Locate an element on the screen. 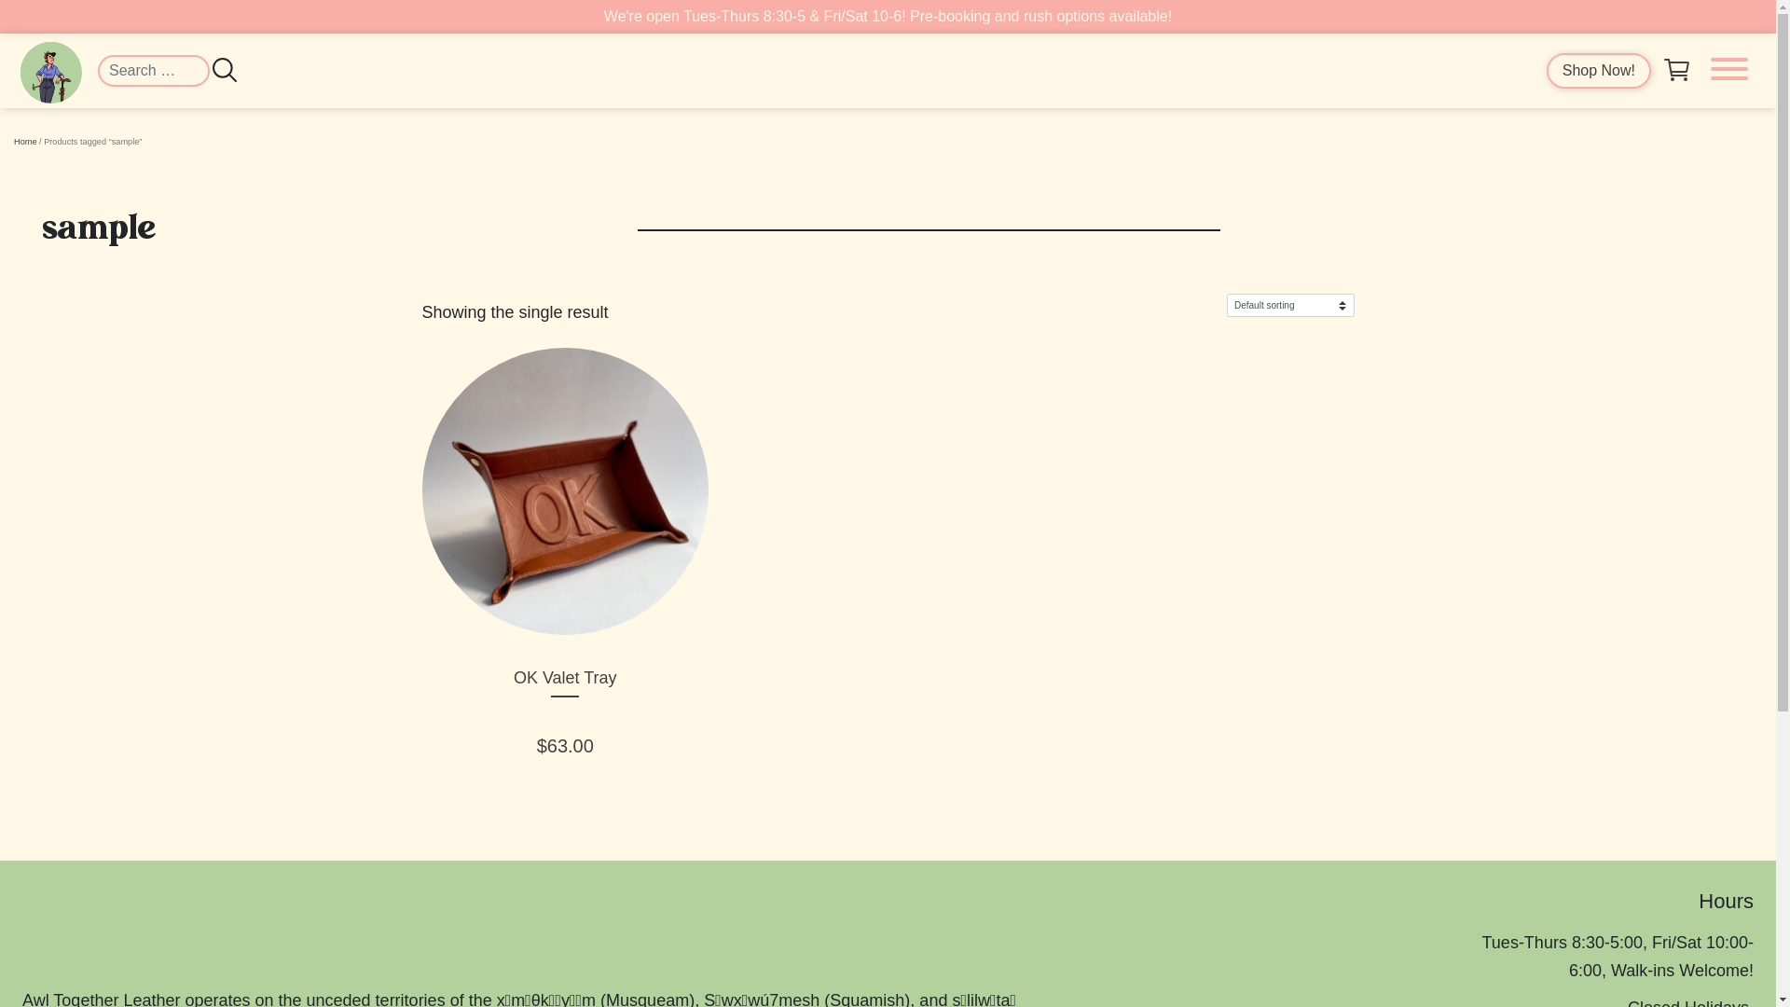  Home is located at coordinates (26, 142).